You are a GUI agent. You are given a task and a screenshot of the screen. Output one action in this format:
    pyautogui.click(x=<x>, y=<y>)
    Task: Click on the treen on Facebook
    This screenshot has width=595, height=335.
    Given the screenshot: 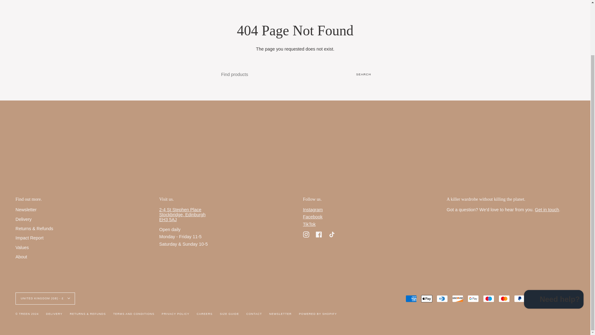 What is the action you would take?
    pyautogui.click(x=319, y=234)
    